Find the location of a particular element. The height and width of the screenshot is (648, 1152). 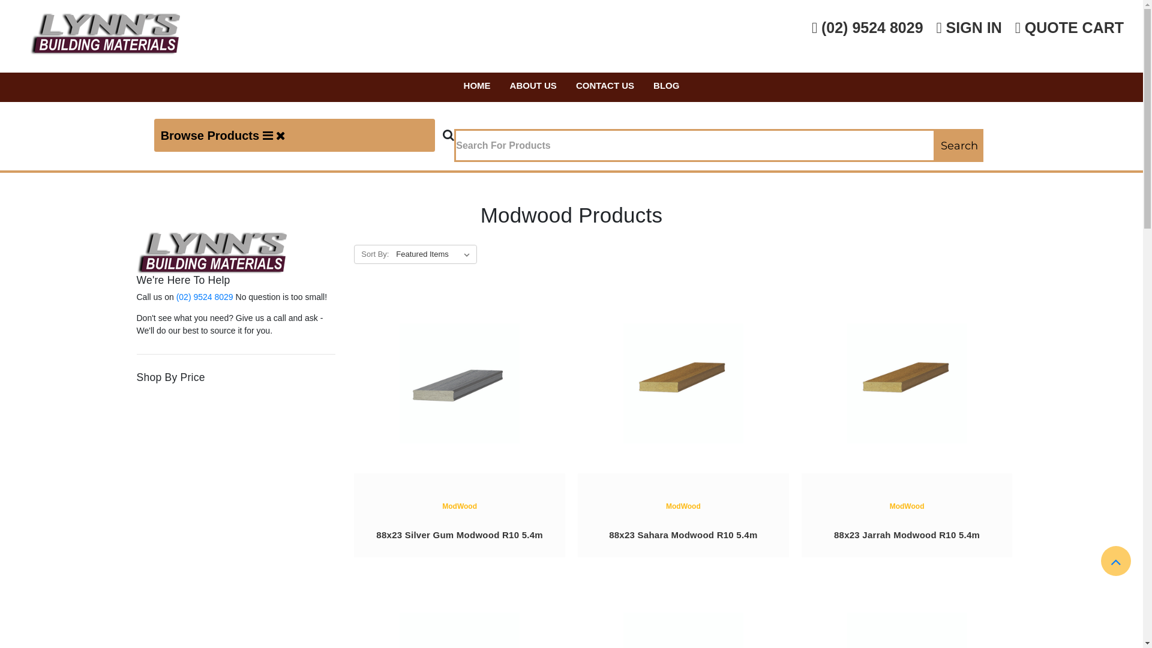

88x23 Sahara Modwood R10 5.4m is located at coordinates (683, 535).